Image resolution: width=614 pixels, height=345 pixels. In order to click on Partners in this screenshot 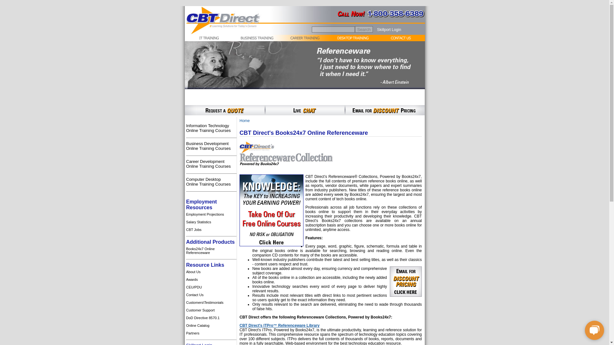, I will do `click(211, 250)`.